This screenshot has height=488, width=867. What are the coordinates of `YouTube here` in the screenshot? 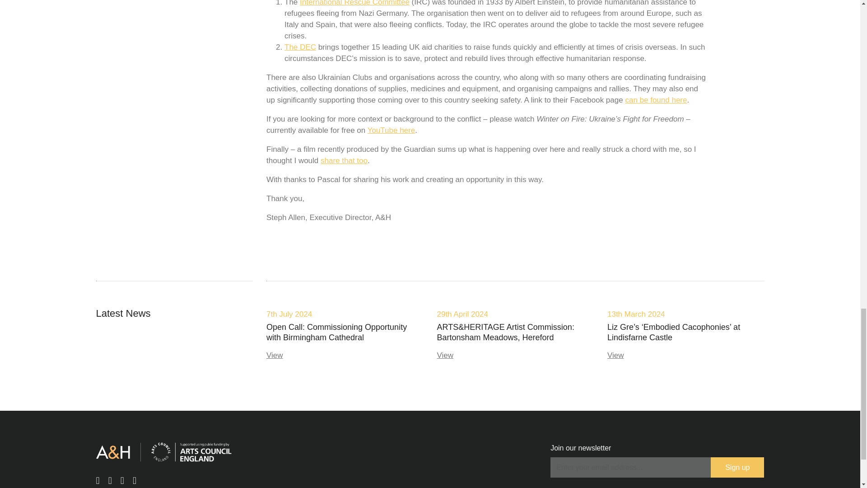 It's located at (391, 130).